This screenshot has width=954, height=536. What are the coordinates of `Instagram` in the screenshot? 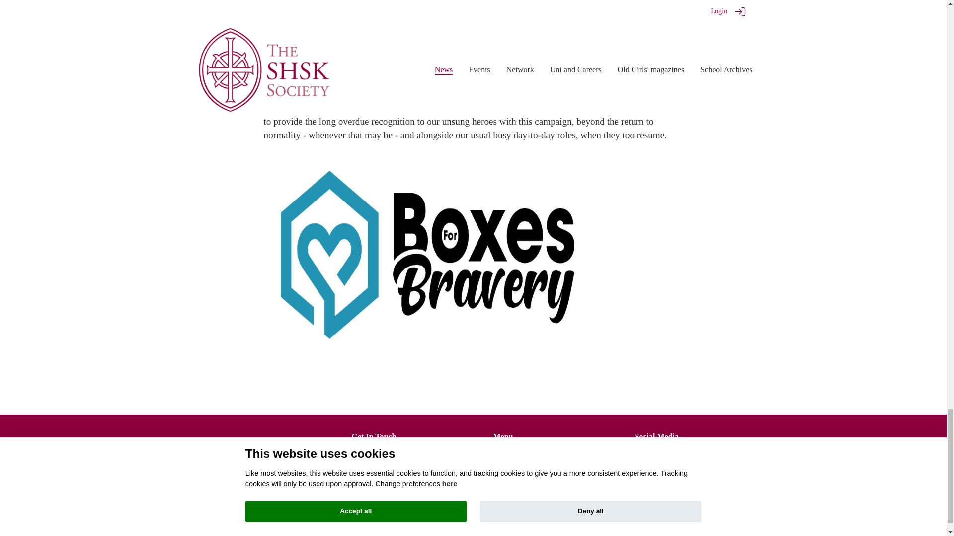 It's located at (700, 461).